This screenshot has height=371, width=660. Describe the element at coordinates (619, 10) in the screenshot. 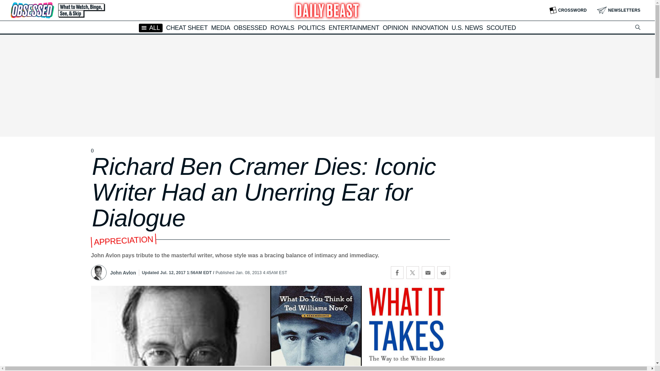

I see `NEWSLETTERS` at that location.